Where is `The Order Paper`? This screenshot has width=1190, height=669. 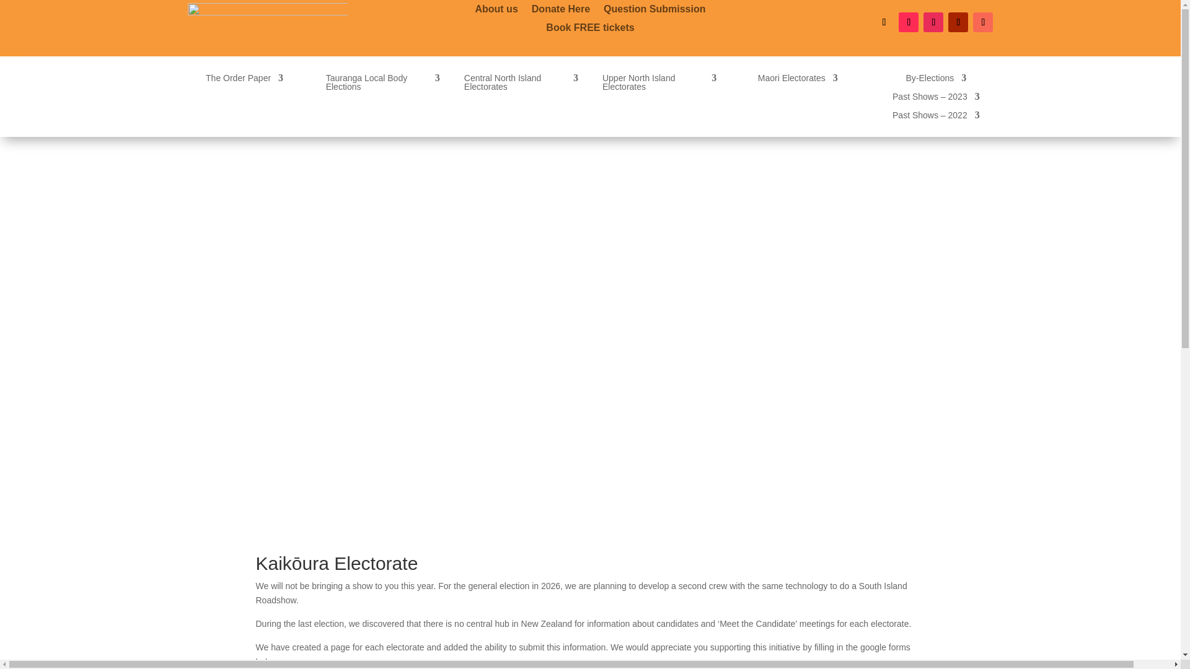 The Order Paper is located at coordinates (244, 81).